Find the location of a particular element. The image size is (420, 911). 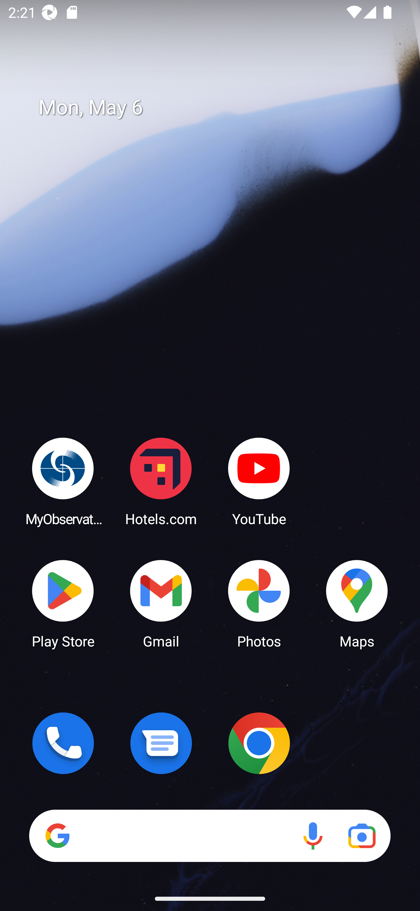

Chrome is located at coordinates (259, 743).